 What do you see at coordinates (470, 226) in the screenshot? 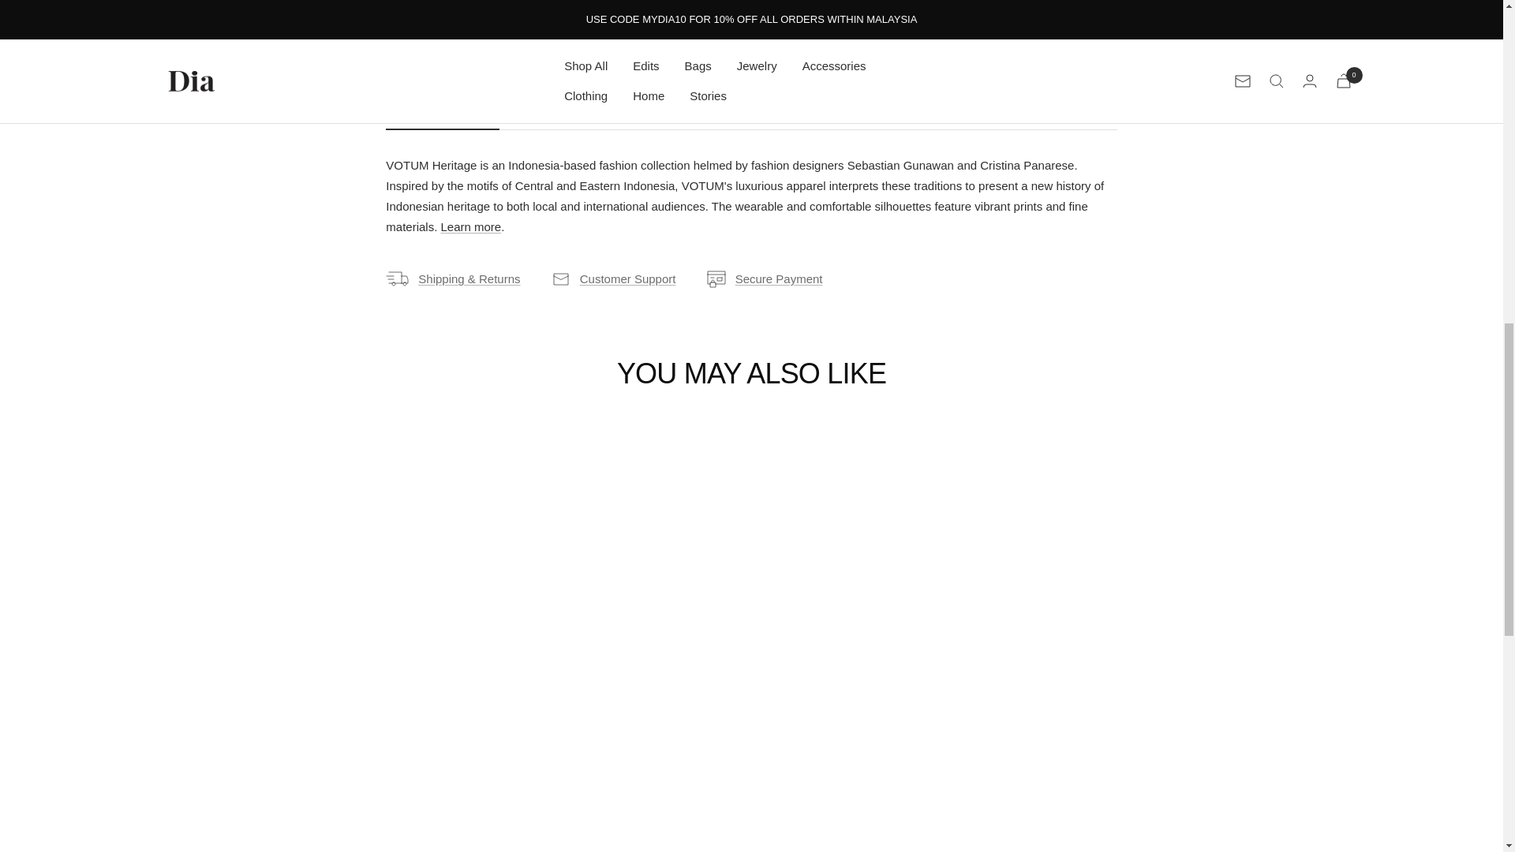
I see `Brand Profile: VOTUM Heritage` at bounding box center [470, 226].